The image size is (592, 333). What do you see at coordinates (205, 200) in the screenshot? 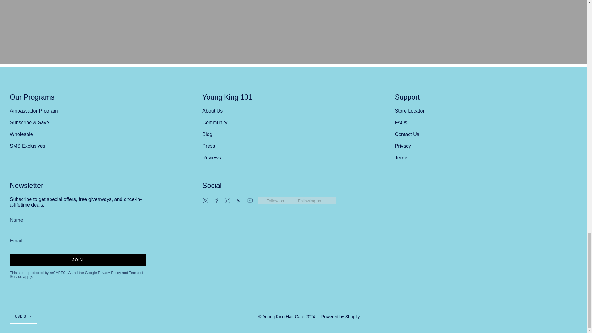
I see `Young King Hair Care on Instagram` at bounding box center [205, 200].